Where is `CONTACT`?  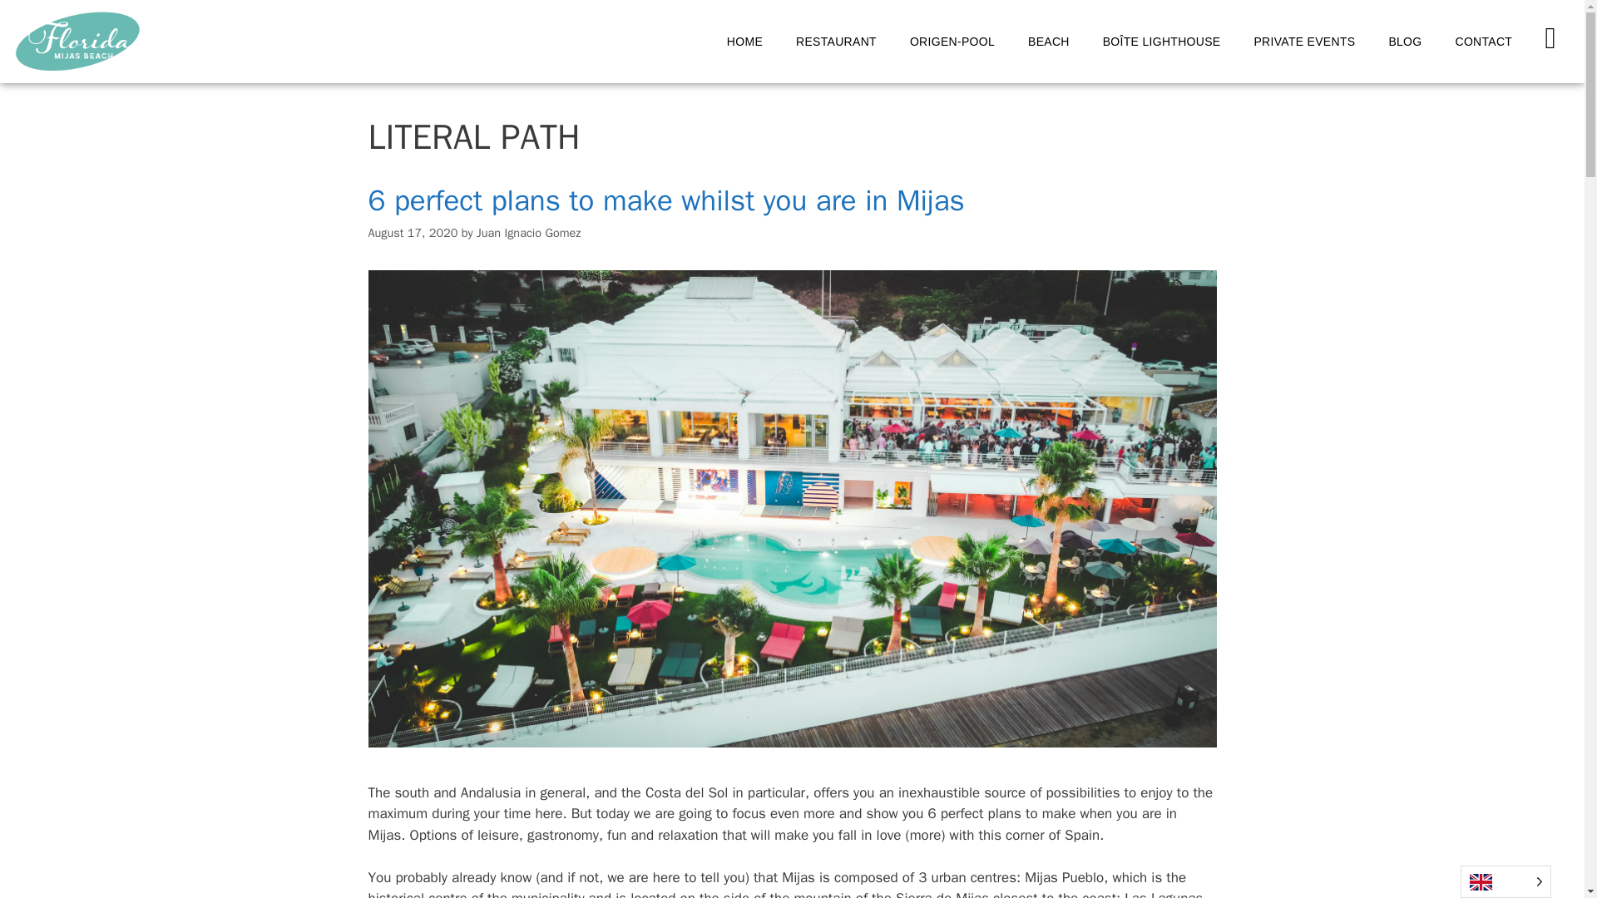 CONTACT is located at coordinates (1484, 42).